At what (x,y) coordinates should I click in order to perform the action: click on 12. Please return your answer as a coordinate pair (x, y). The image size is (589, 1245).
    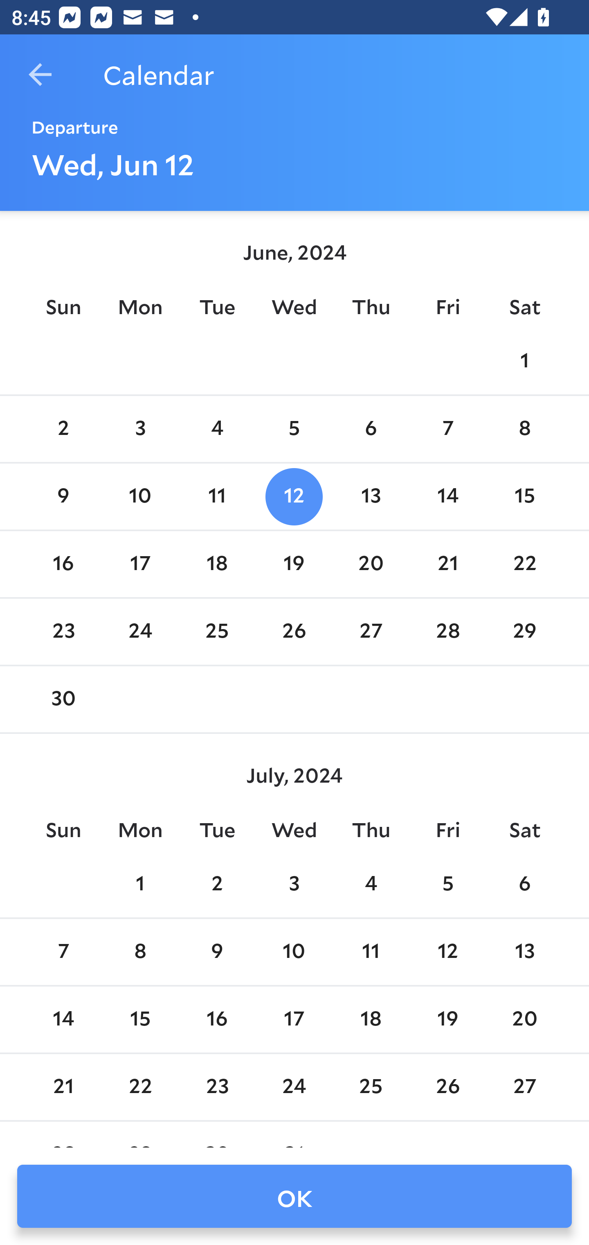
    Looking at the image, I should click on (294, 496).